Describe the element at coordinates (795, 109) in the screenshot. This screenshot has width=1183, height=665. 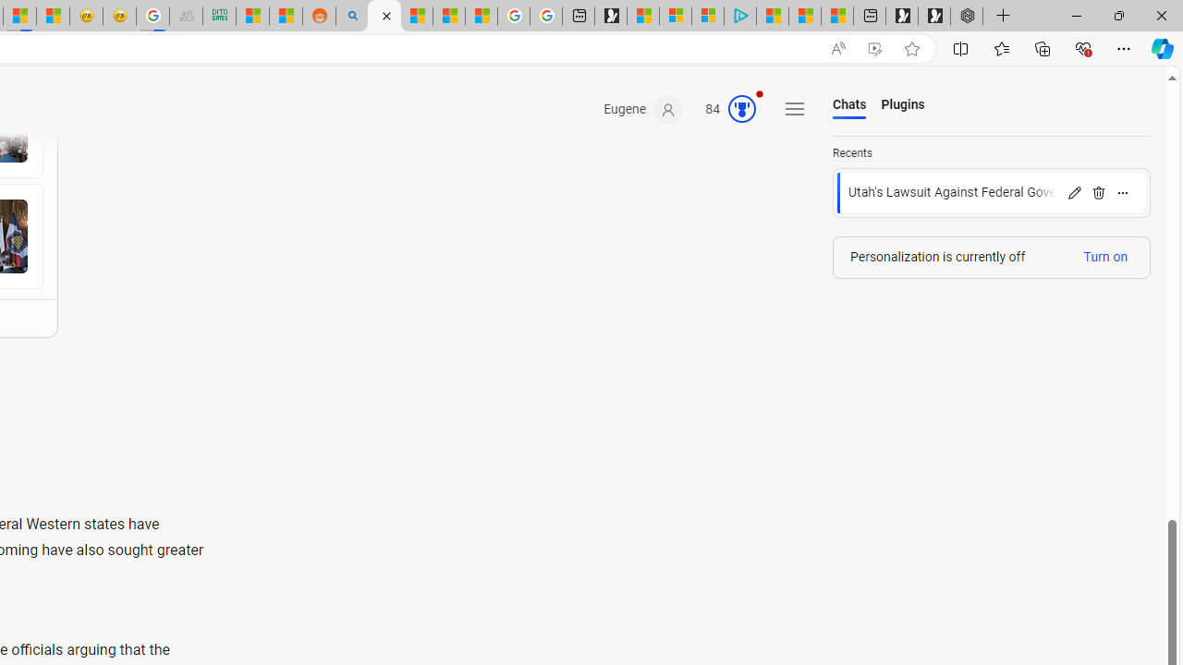
I see `Settings and quick links` at that location.